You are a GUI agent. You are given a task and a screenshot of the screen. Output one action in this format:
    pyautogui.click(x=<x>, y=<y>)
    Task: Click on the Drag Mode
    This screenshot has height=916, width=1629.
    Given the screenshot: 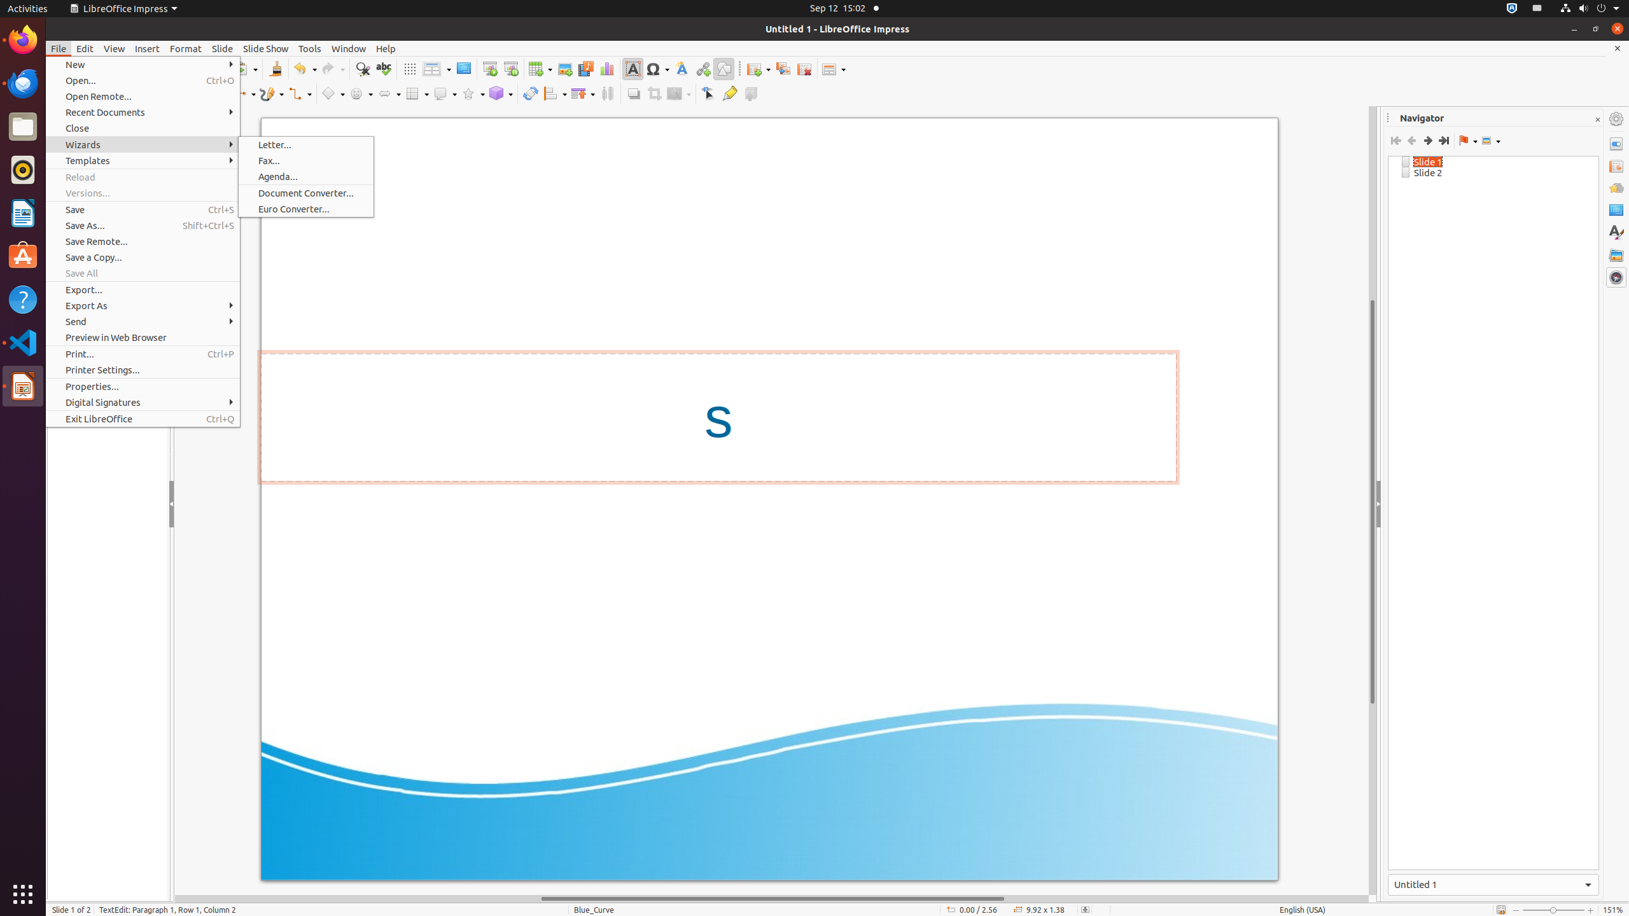 What is the action you would take?
    pyautogui.click(x=1468, y=141)
    